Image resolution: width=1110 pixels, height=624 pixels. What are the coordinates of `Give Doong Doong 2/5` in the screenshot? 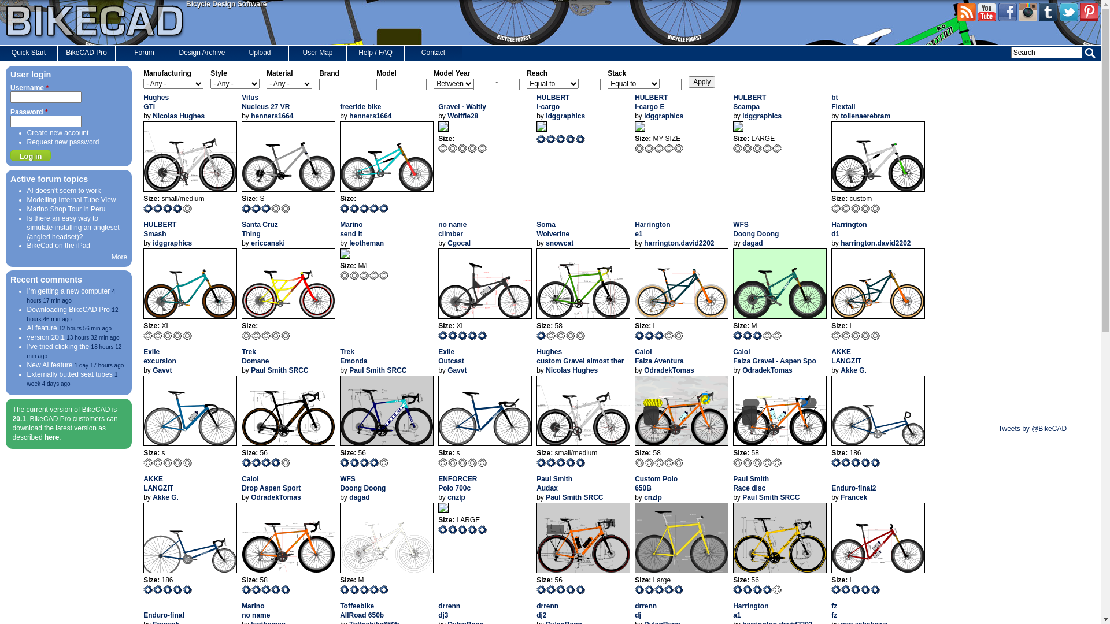 It's located at (748, 335).